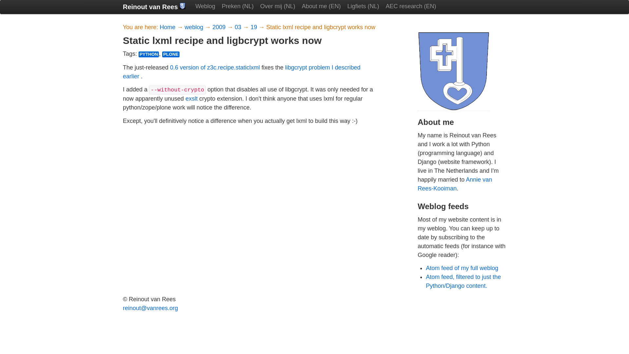  What do you see at coordinates (455, 184) in the screenshot?
I see `Annie van Rees-Kooiman` at bounding box center [455, 184].